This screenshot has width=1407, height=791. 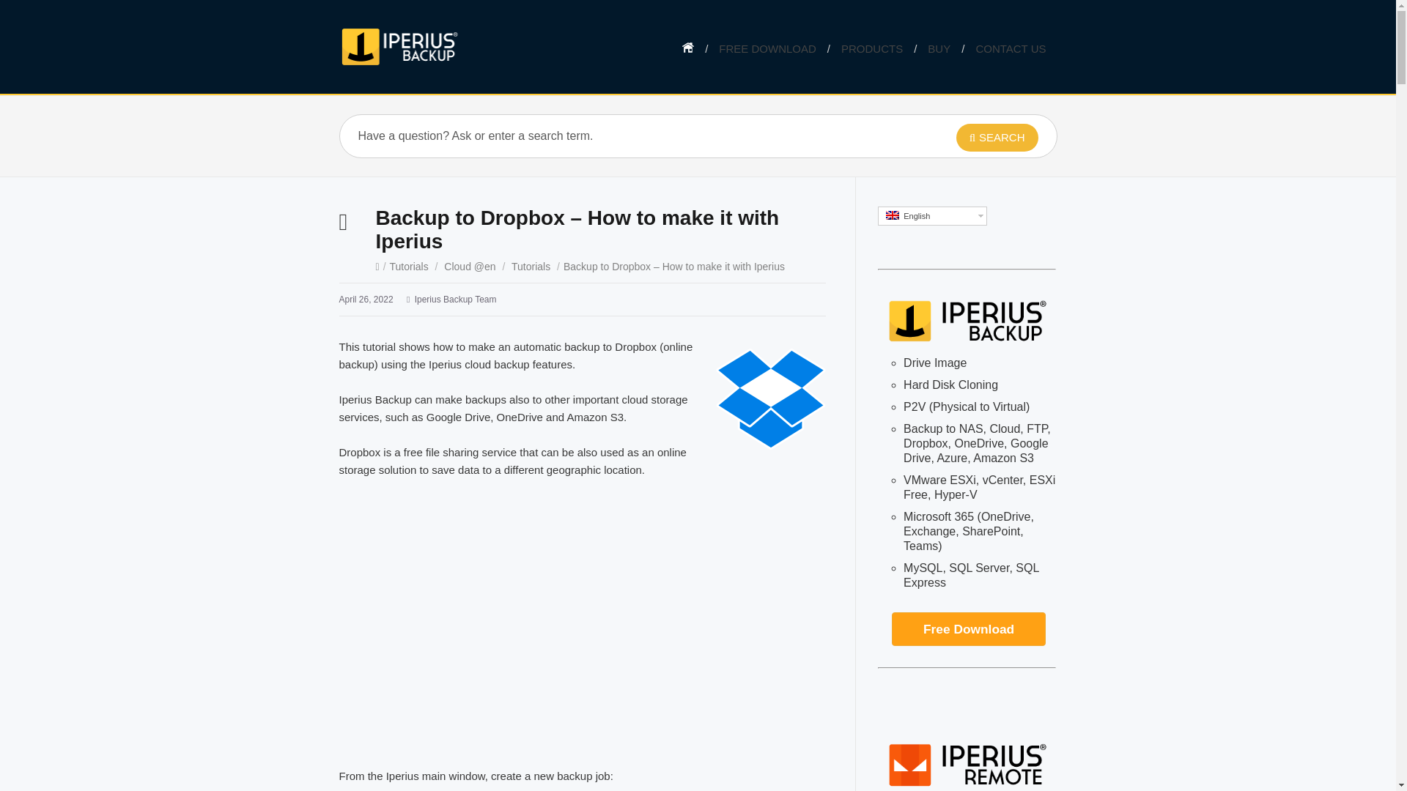 What do you see at coordinates (893, 215) in the screenshot?
I see `English` at bounding box center [893, 215].